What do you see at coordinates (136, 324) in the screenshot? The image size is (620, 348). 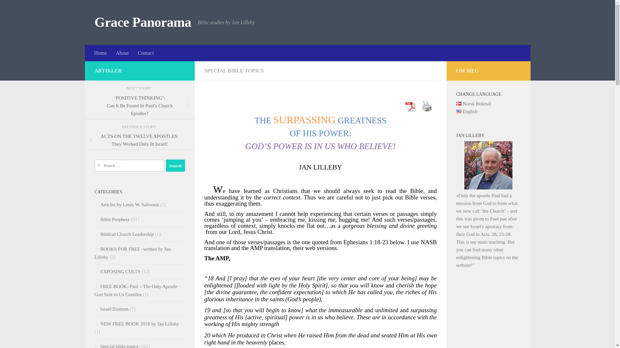 I see `Search` at bounding box center [136, 324].